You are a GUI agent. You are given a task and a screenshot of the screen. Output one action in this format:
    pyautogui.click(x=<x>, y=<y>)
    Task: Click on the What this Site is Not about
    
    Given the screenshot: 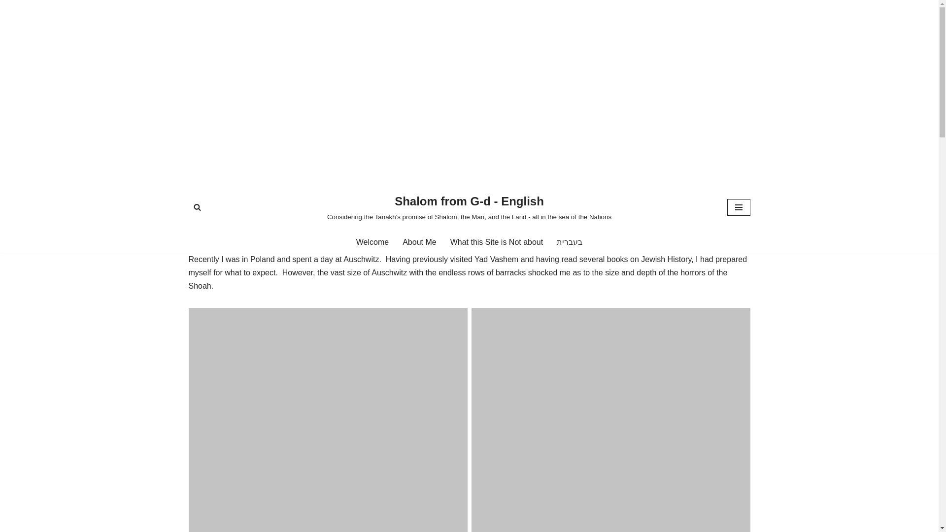 What is the action you would take?
    pyautogui.click(x=497, y=242)
    